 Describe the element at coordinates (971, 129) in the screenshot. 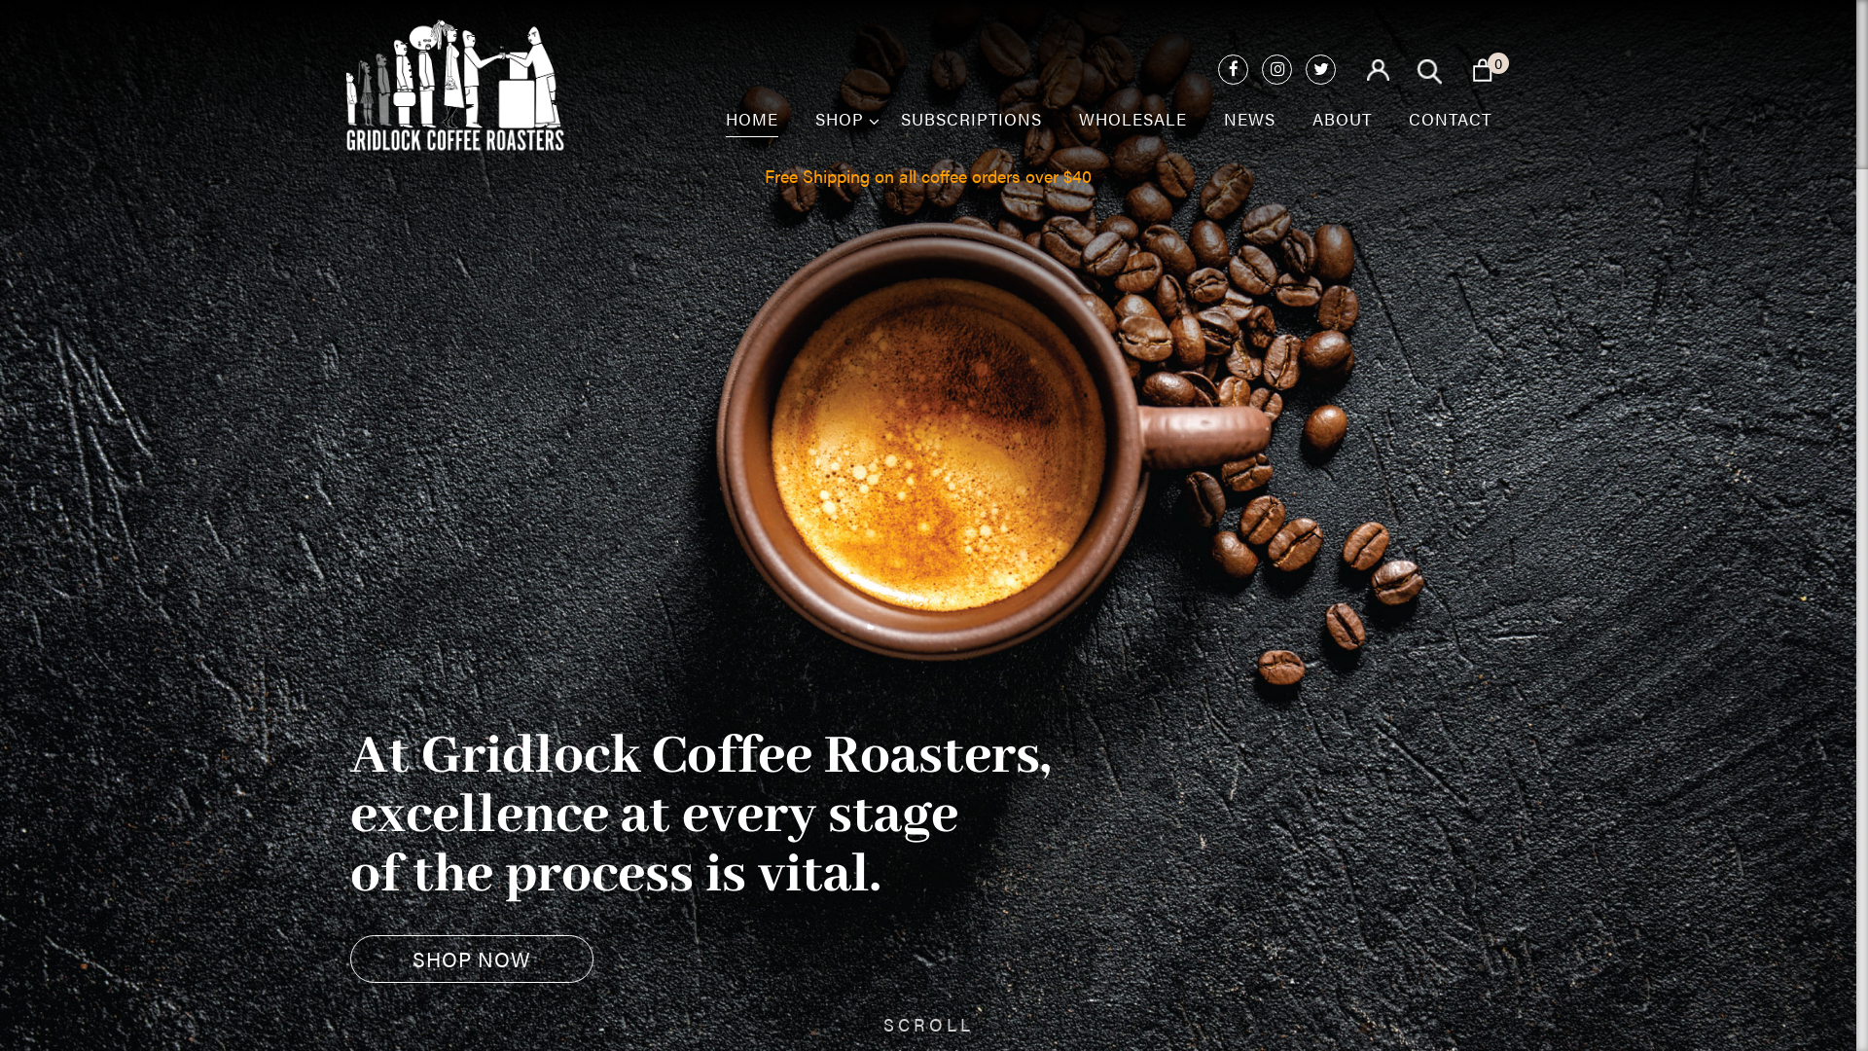

I see `SUBSCRIPTIONS` at that location.